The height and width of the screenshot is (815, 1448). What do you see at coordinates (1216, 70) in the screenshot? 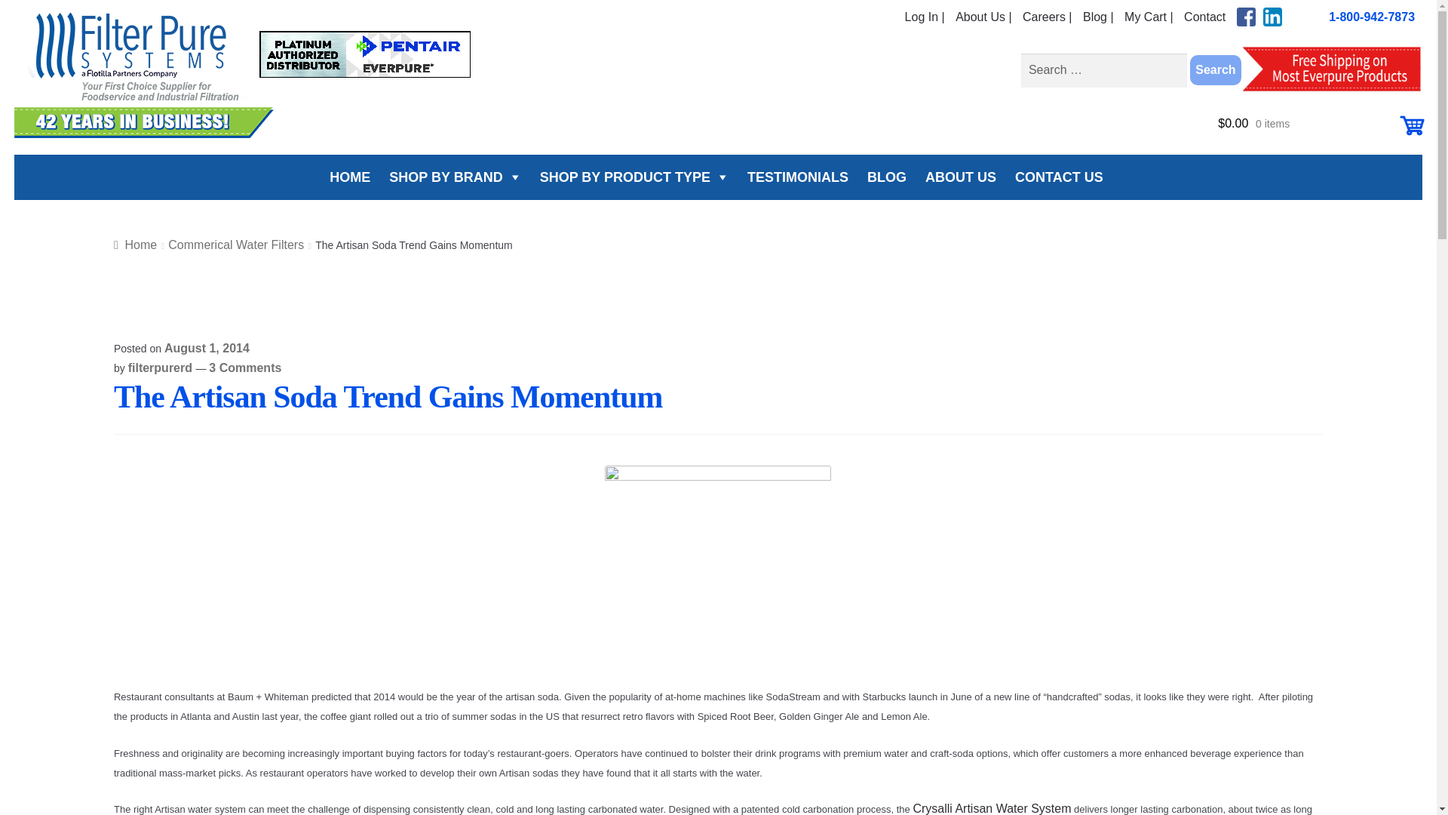
I see `Search` at bounding box center [1216, 70].